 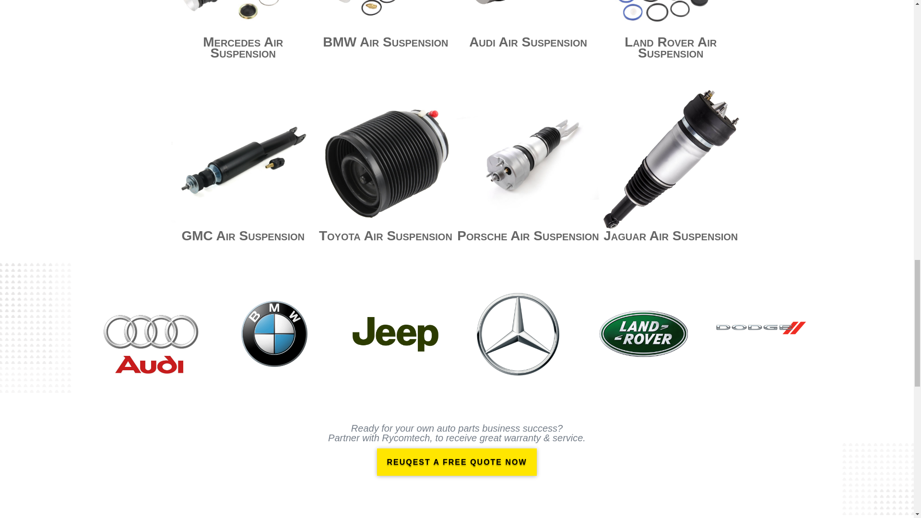 I want to click on GMC, so click(x=243, y=158).